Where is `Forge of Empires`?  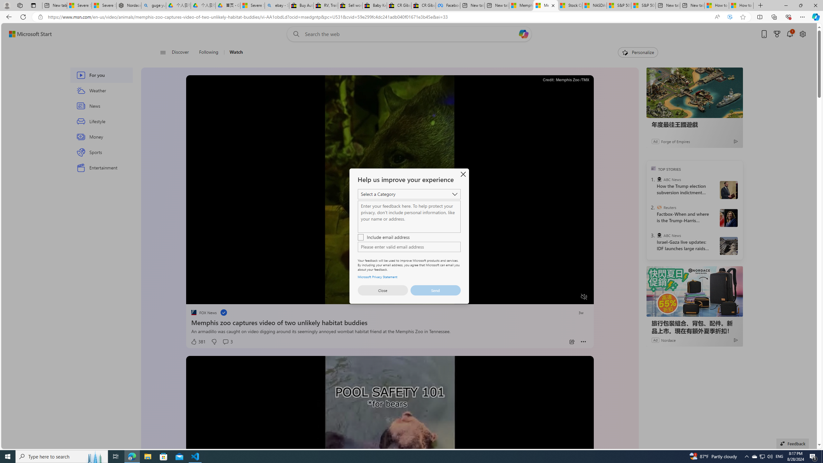
Forge of Empires is located at coordinates (675, 141).